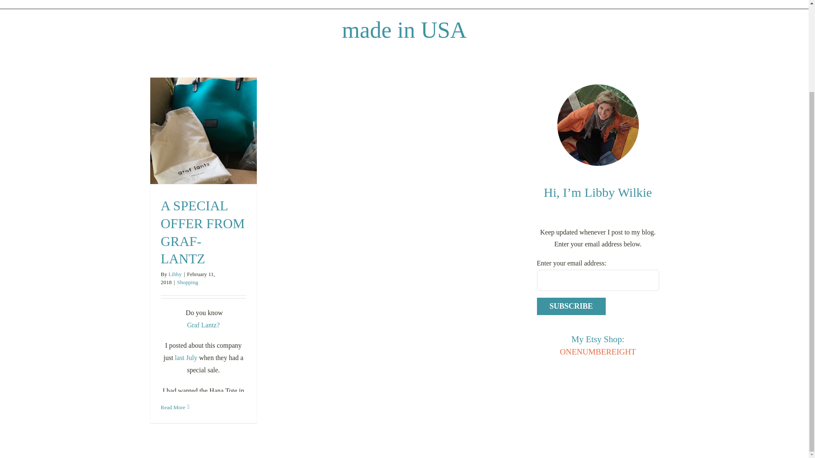 Image resolution: width=815 pixels, height=458 pixels. What do you see at coordinates (172, 407) in the screenshot?
I see `Read More` at bounding box center [172, 407].